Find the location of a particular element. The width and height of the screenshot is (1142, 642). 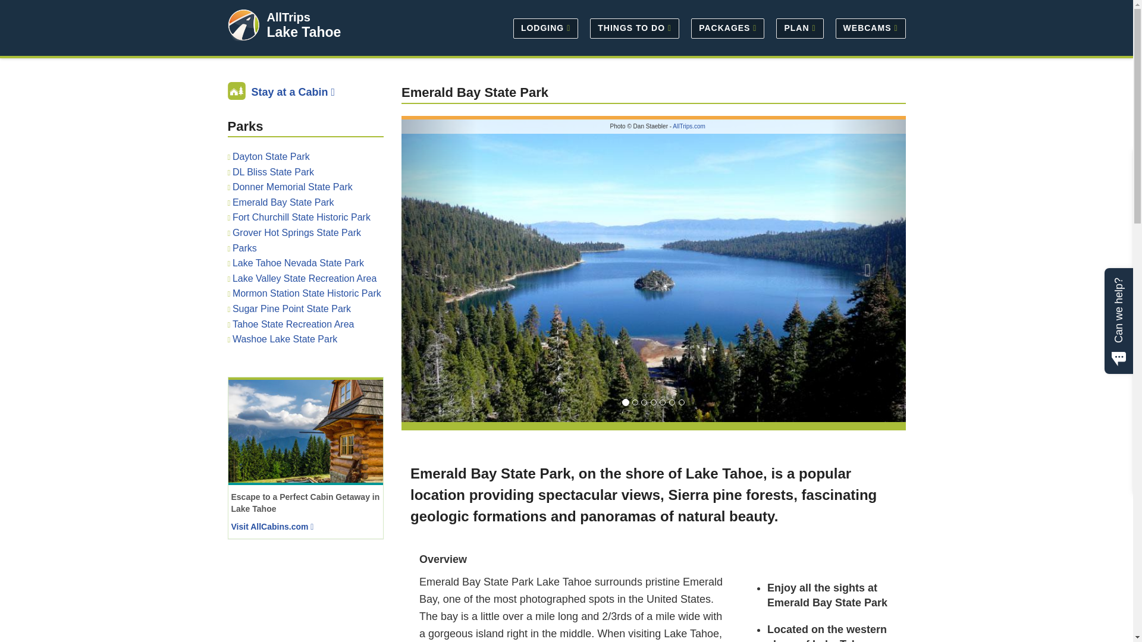

PLAN is located at coordinates (799, 27).